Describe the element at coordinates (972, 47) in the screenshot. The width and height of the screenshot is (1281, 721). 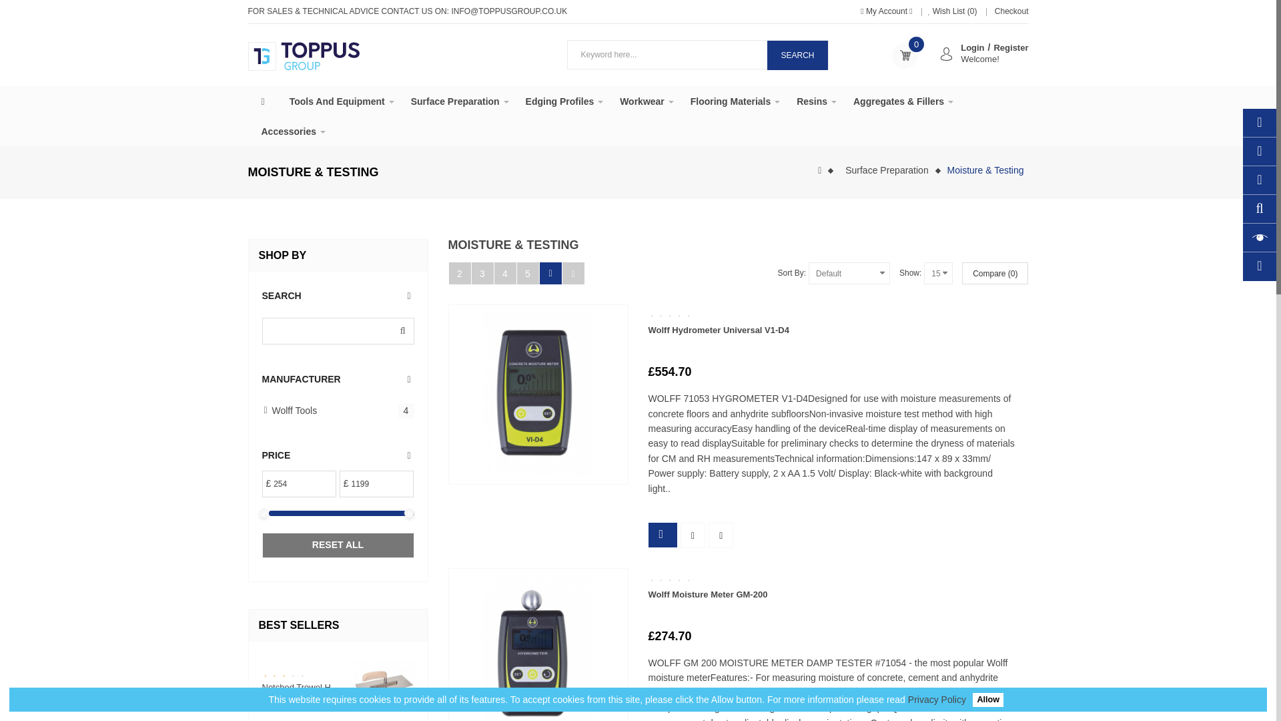
I see `Login` at that location.